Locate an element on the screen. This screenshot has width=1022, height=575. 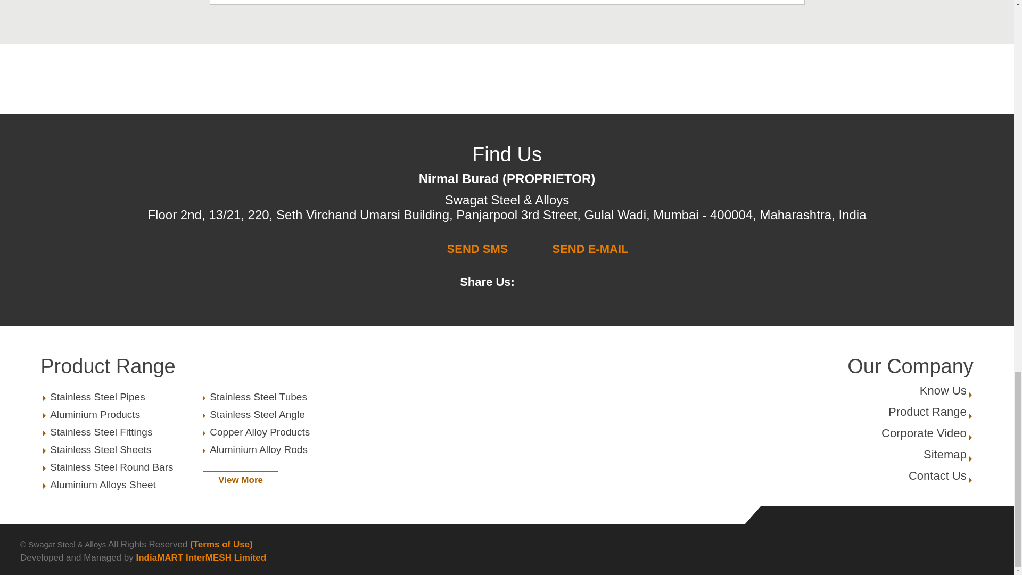
Product Range is located at coordinates (200, 366).